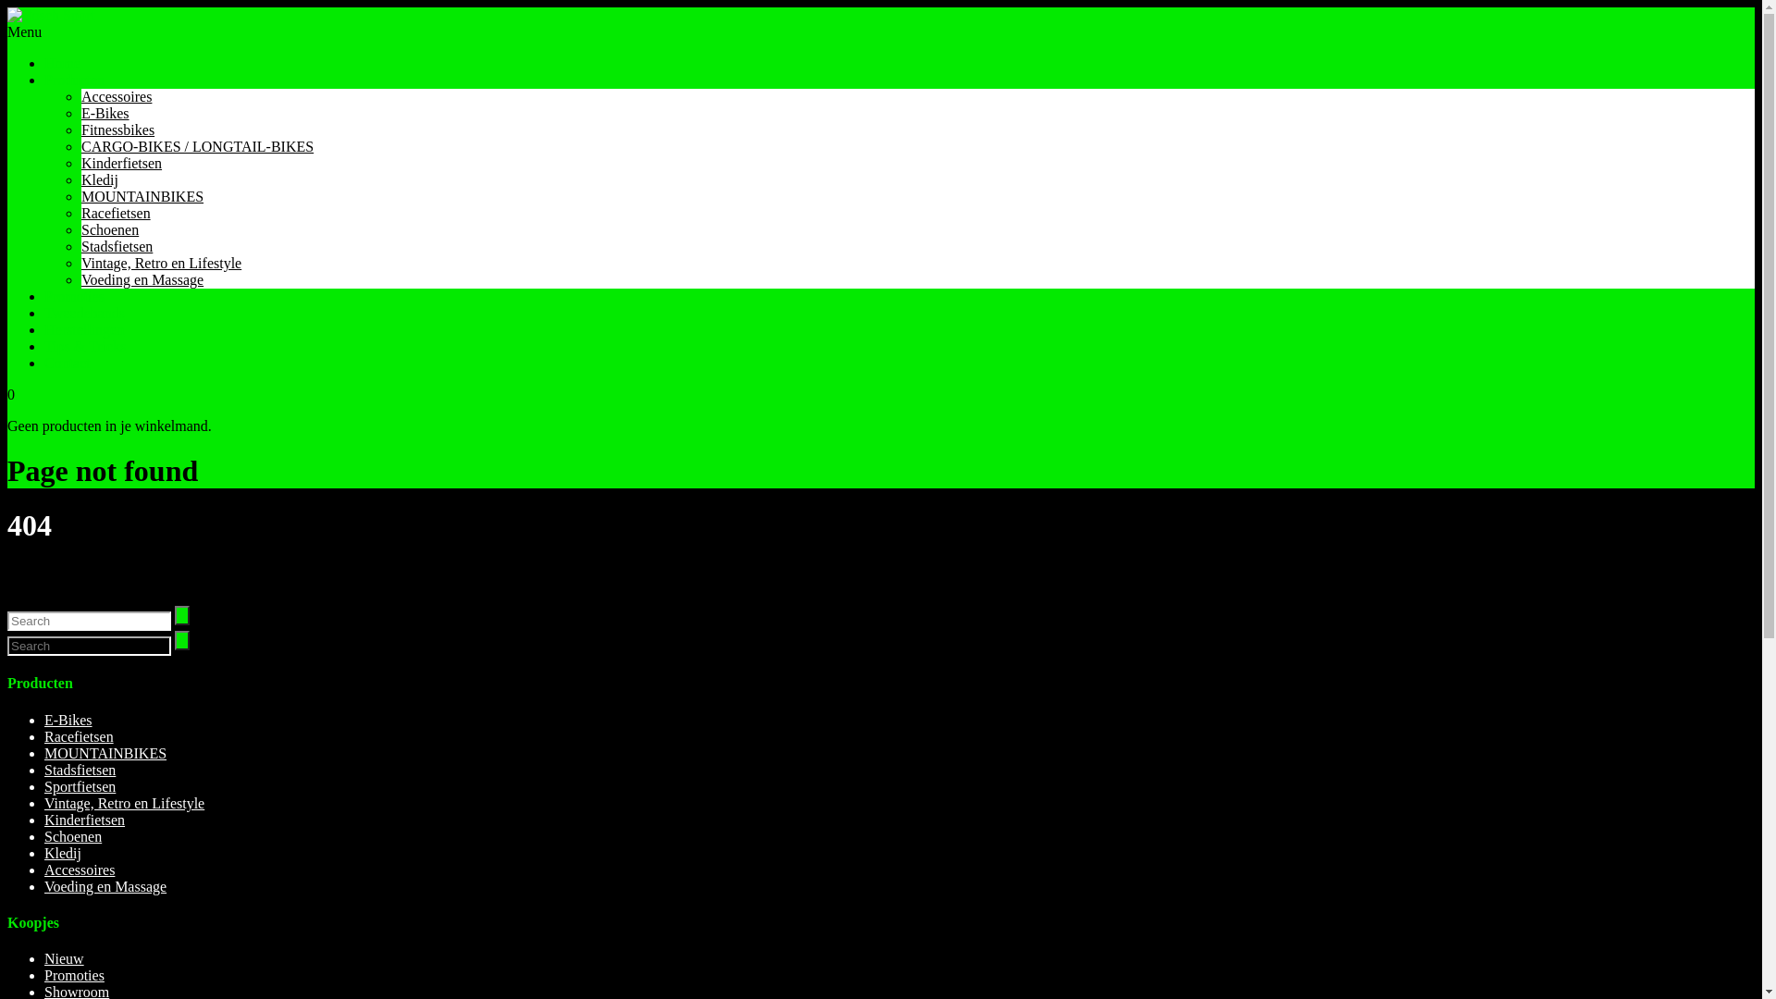  Describe the element at coordinates (142, 196) in the screenshot. I see `MOUNTAINBIKES` at that location.